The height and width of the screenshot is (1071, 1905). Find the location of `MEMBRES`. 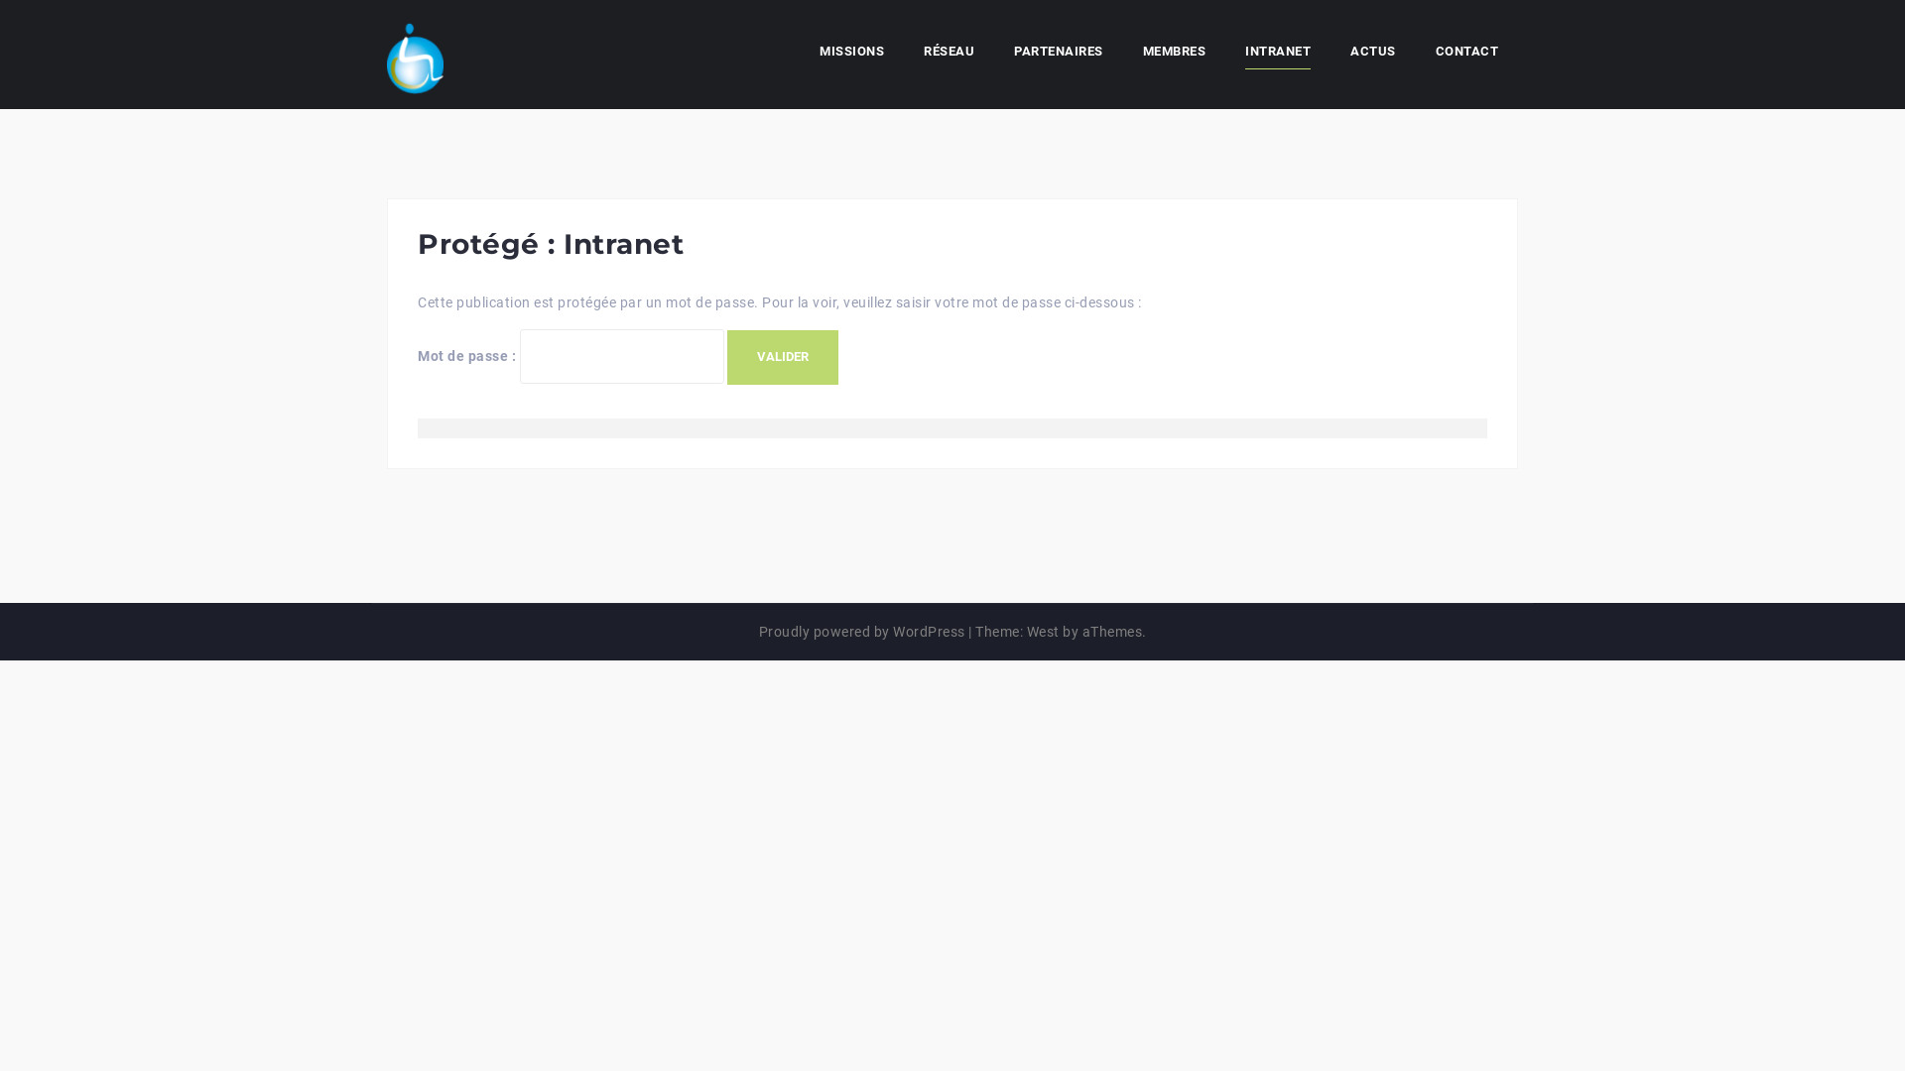

MEMBRES is located at coordinates (1175, 55).